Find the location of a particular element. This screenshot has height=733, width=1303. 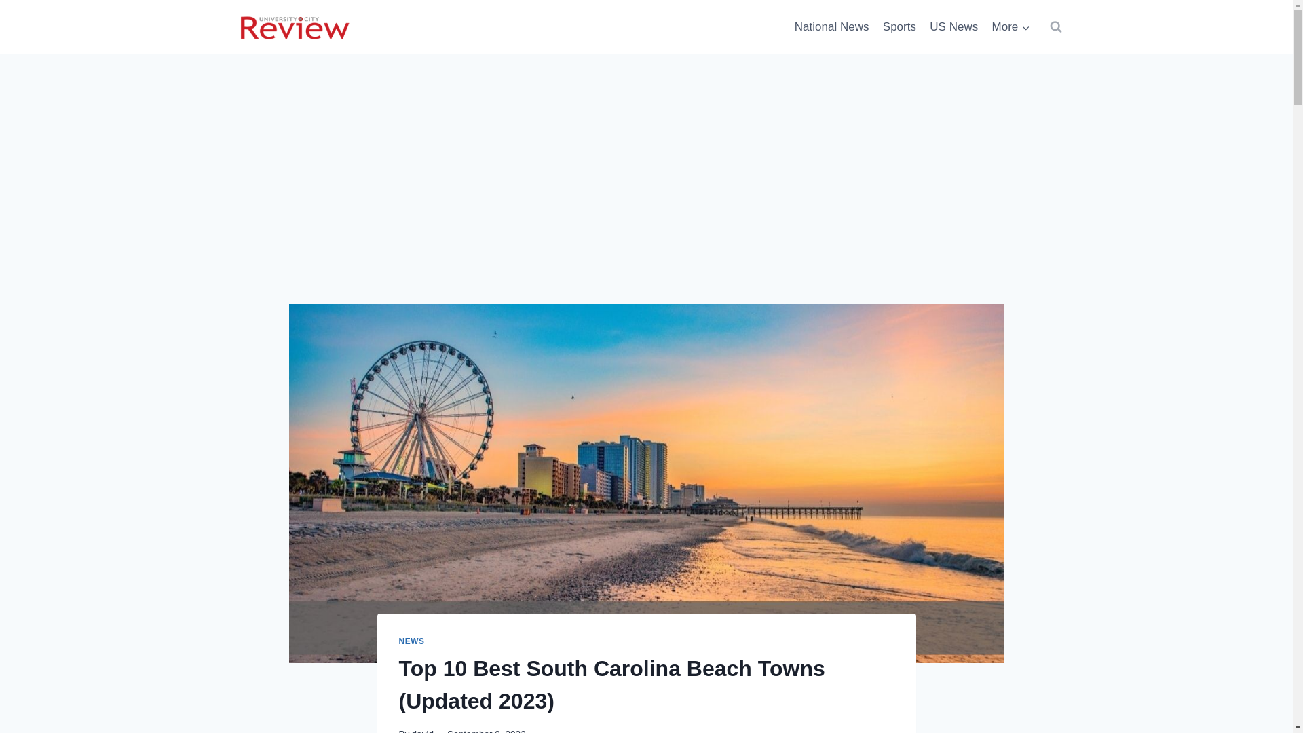

Advertisement is located at coordinates (646, 203).